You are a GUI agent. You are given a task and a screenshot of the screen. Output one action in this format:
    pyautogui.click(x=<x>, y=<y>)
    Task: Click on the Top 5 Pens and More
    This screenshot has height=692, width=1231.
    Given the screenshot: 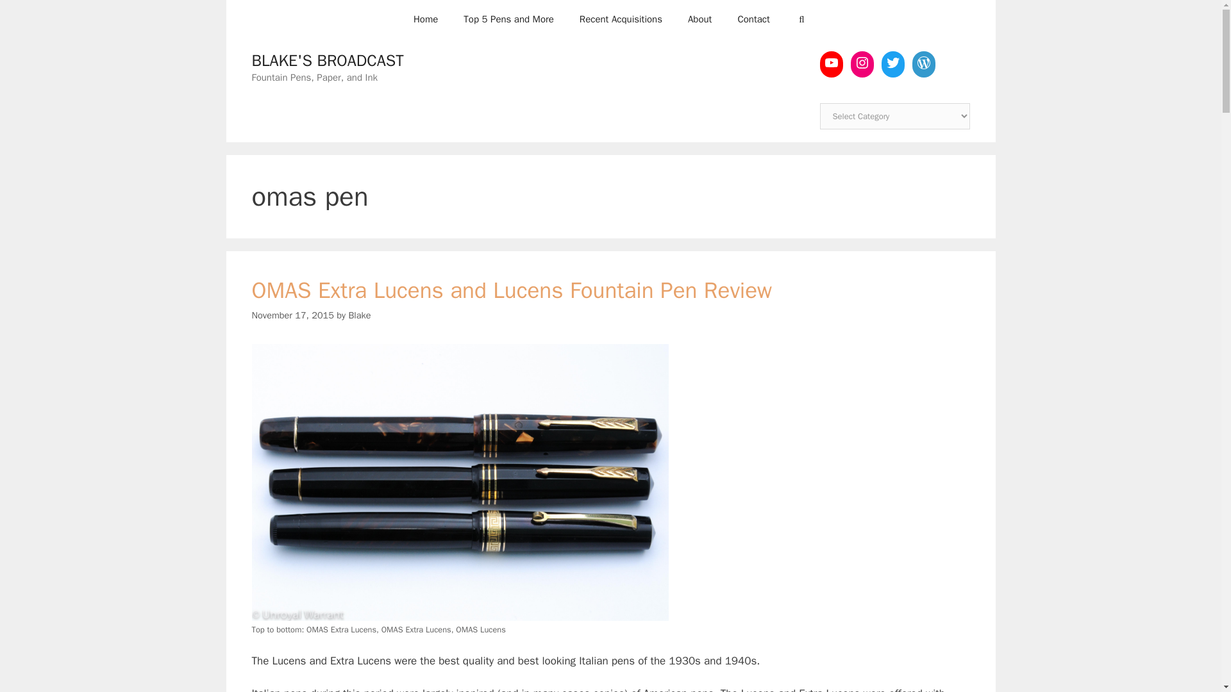 What is the action you would take?
    pyautogui.click(x=508, y=19)
    